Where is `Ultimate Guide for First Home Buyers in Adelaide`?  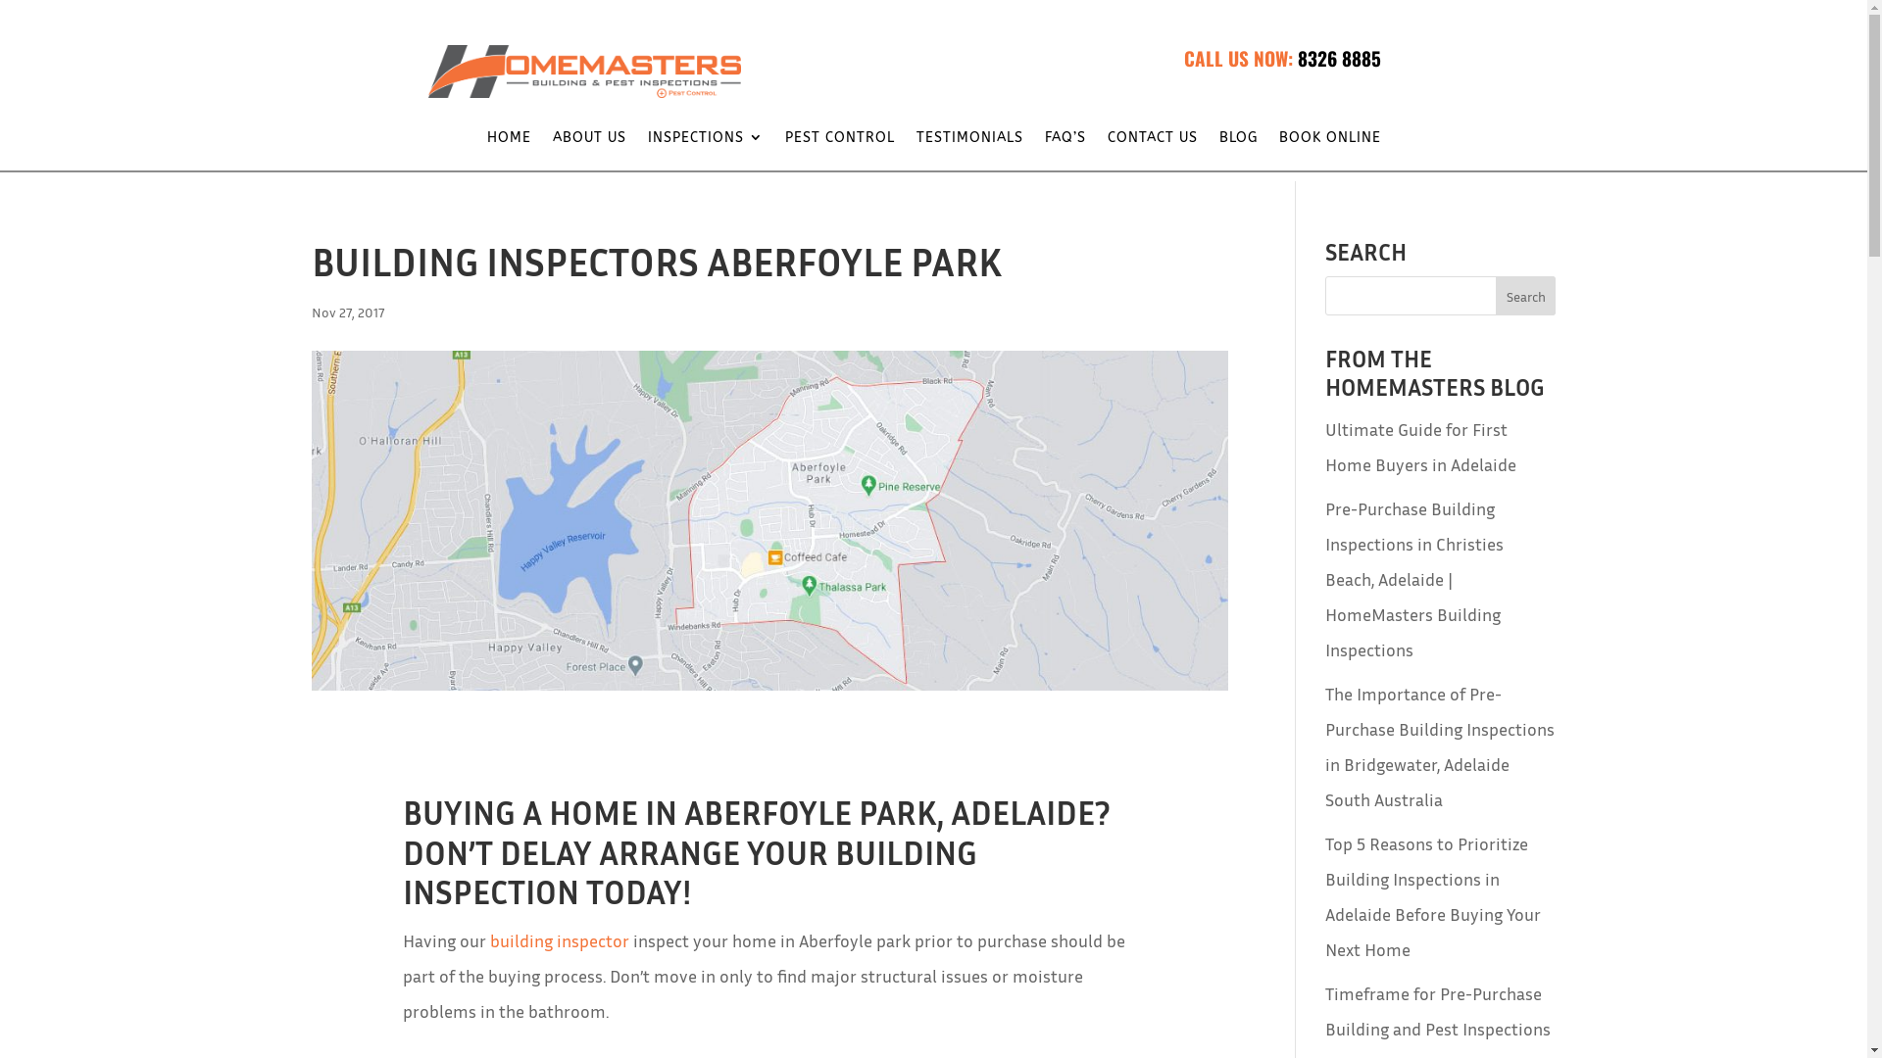 Ultimate Guide for First Home Buyers in Adelaide is located at coordinates (1421, 447).